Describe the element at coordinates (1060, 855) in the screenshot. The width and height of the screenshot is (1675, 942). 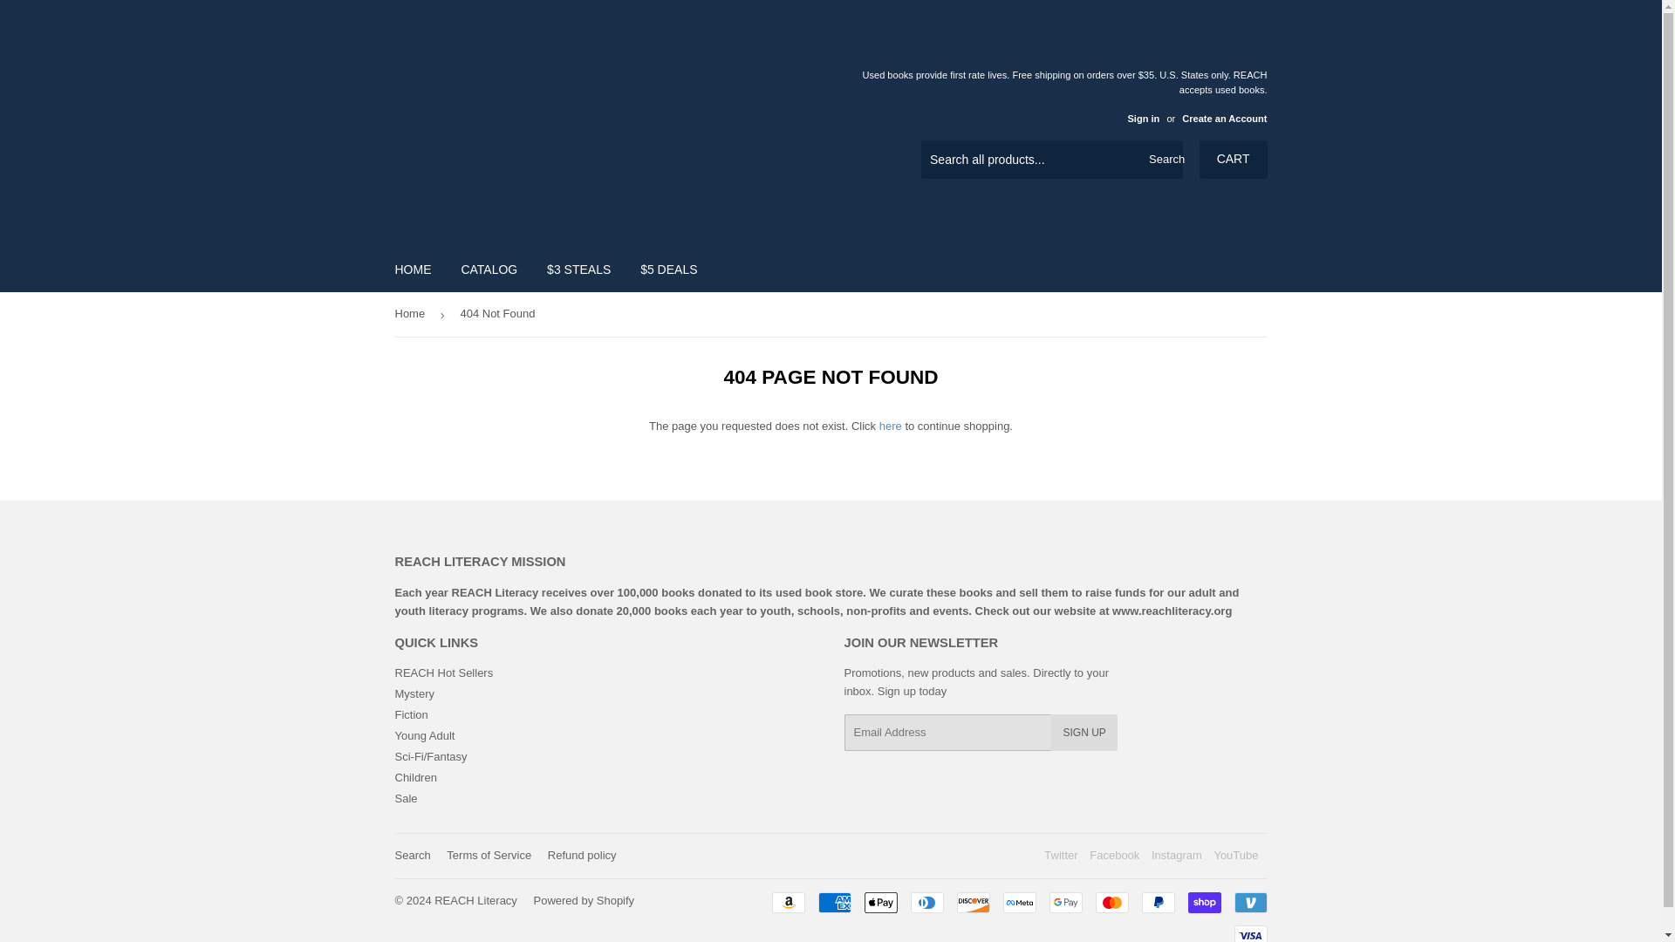
I see `REACH Literacy on Twitter` at that location.